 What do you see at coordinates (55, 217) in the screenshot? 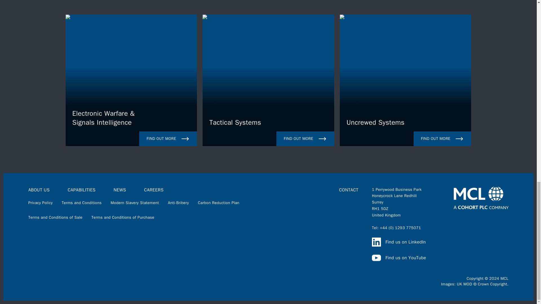
I see `Terms and Conditions of Purchase` at bounding box center [55, 217].